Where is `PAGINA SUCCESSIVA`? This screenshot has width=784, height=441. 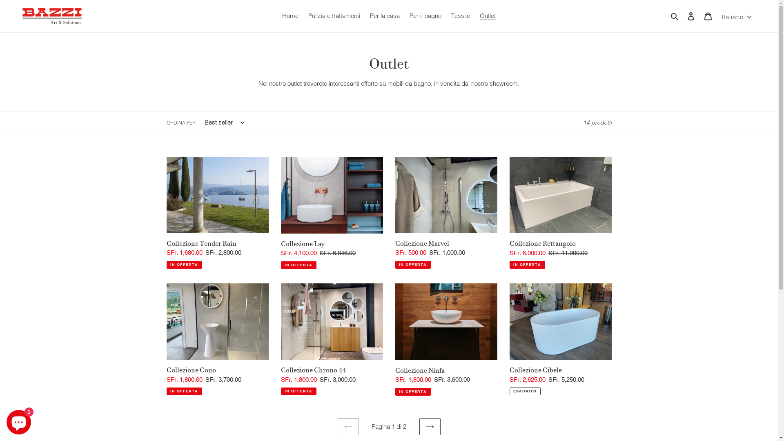
PAGINA SUCCESSIVA is located at coordinates (430, 427).